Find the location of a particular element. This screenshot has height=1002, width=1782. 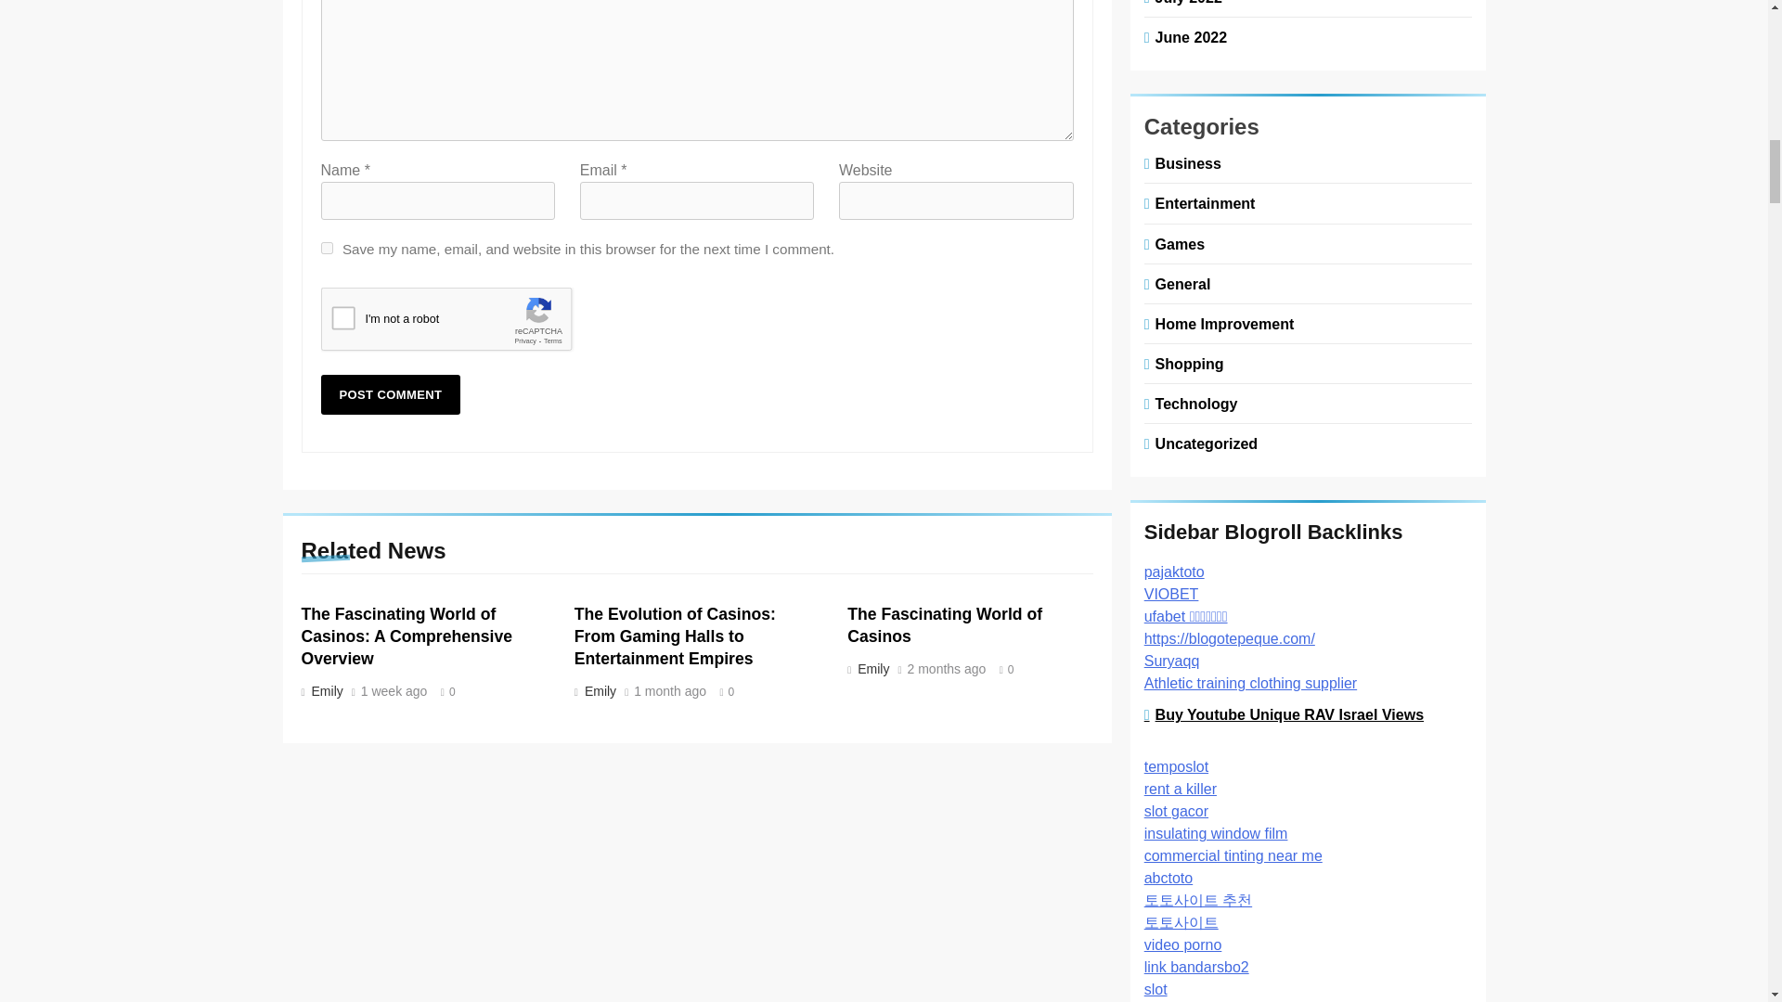

1 month ago is located at coordinates (670, 691).